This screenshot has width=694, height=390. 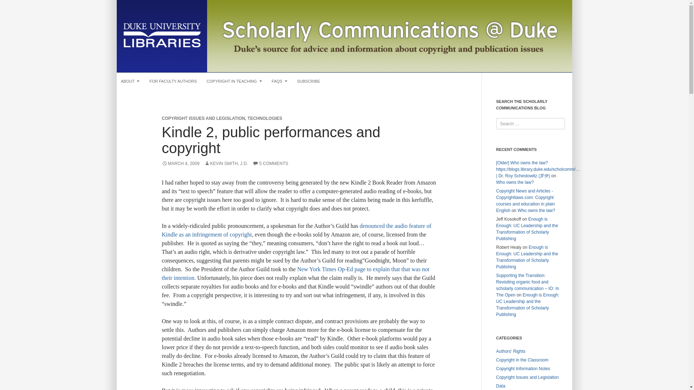 I want to click on MARCH 4, 2009, so click(x=181, y=164).